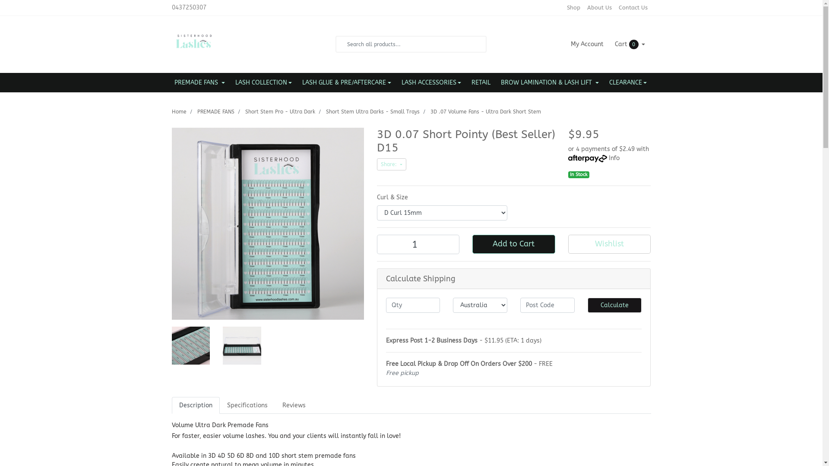 Image resolution: width=829 pixels, height=466 pixels. I want to click on LASH COLLECTION, so click(264, 82).